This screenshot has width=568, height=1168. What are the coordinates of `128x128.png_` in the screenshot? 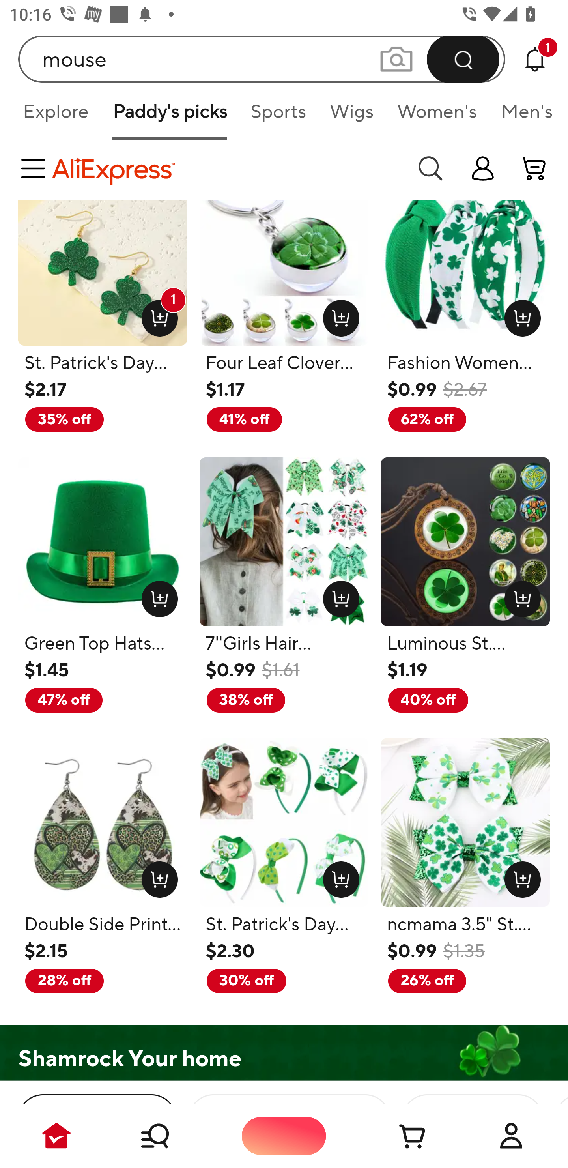 It's located at (519, 315).